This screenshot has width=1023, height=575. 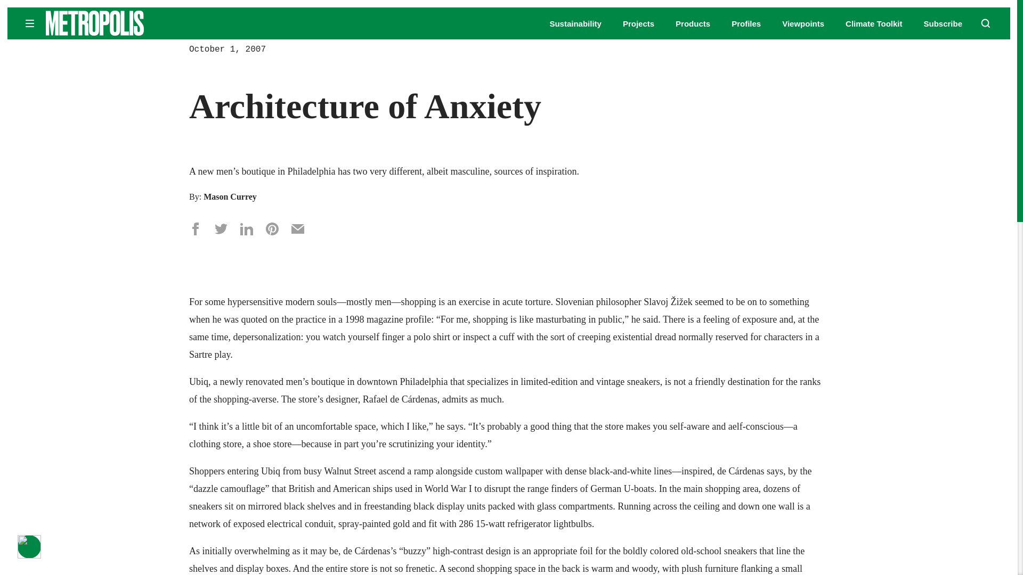 What do you see at coordinates (746, 23) in the screenshot?
I see `Profiles` at bounding box center [746, 23].